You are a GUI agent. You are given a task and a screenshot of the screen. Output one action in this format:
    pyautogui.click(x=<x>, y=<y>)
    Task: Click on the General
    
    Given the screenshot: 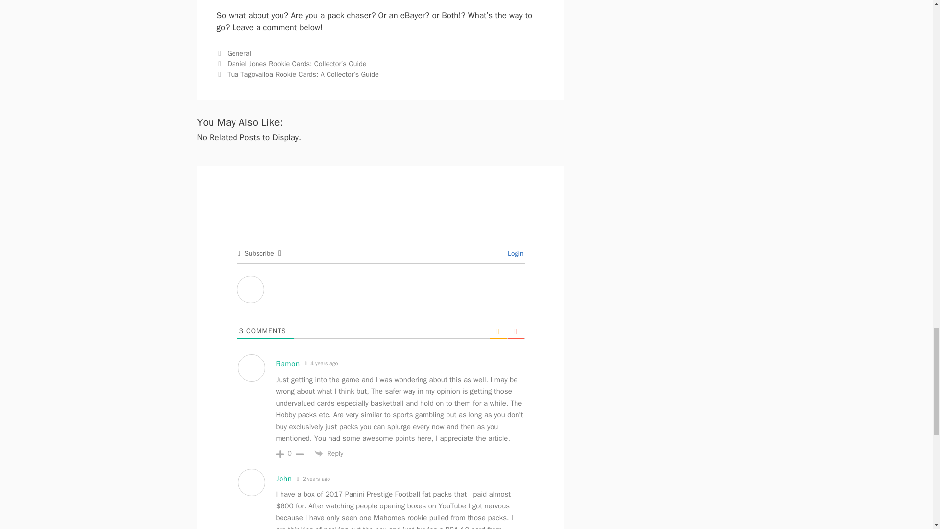 What is the action you would take?
    pyautogui.click(x=239, y=53)
    